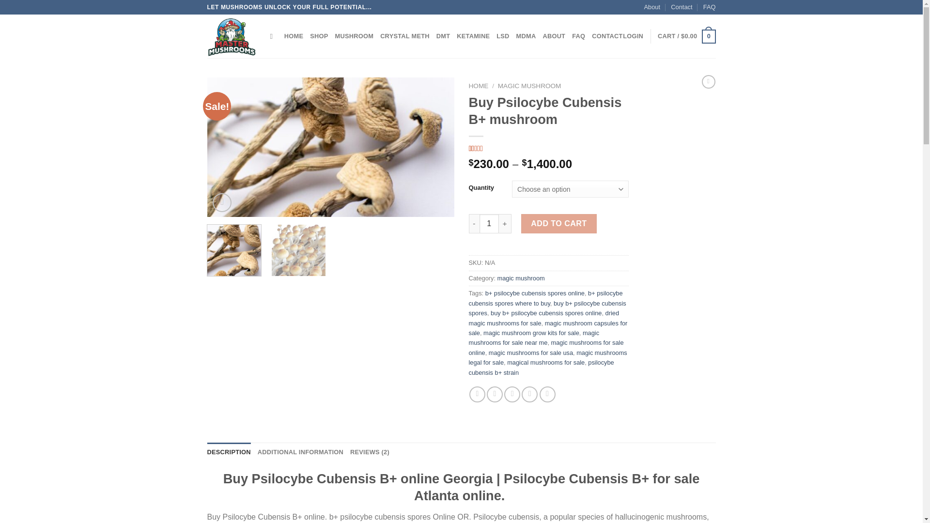  I want to click on ABOUT, so click(554, 36).